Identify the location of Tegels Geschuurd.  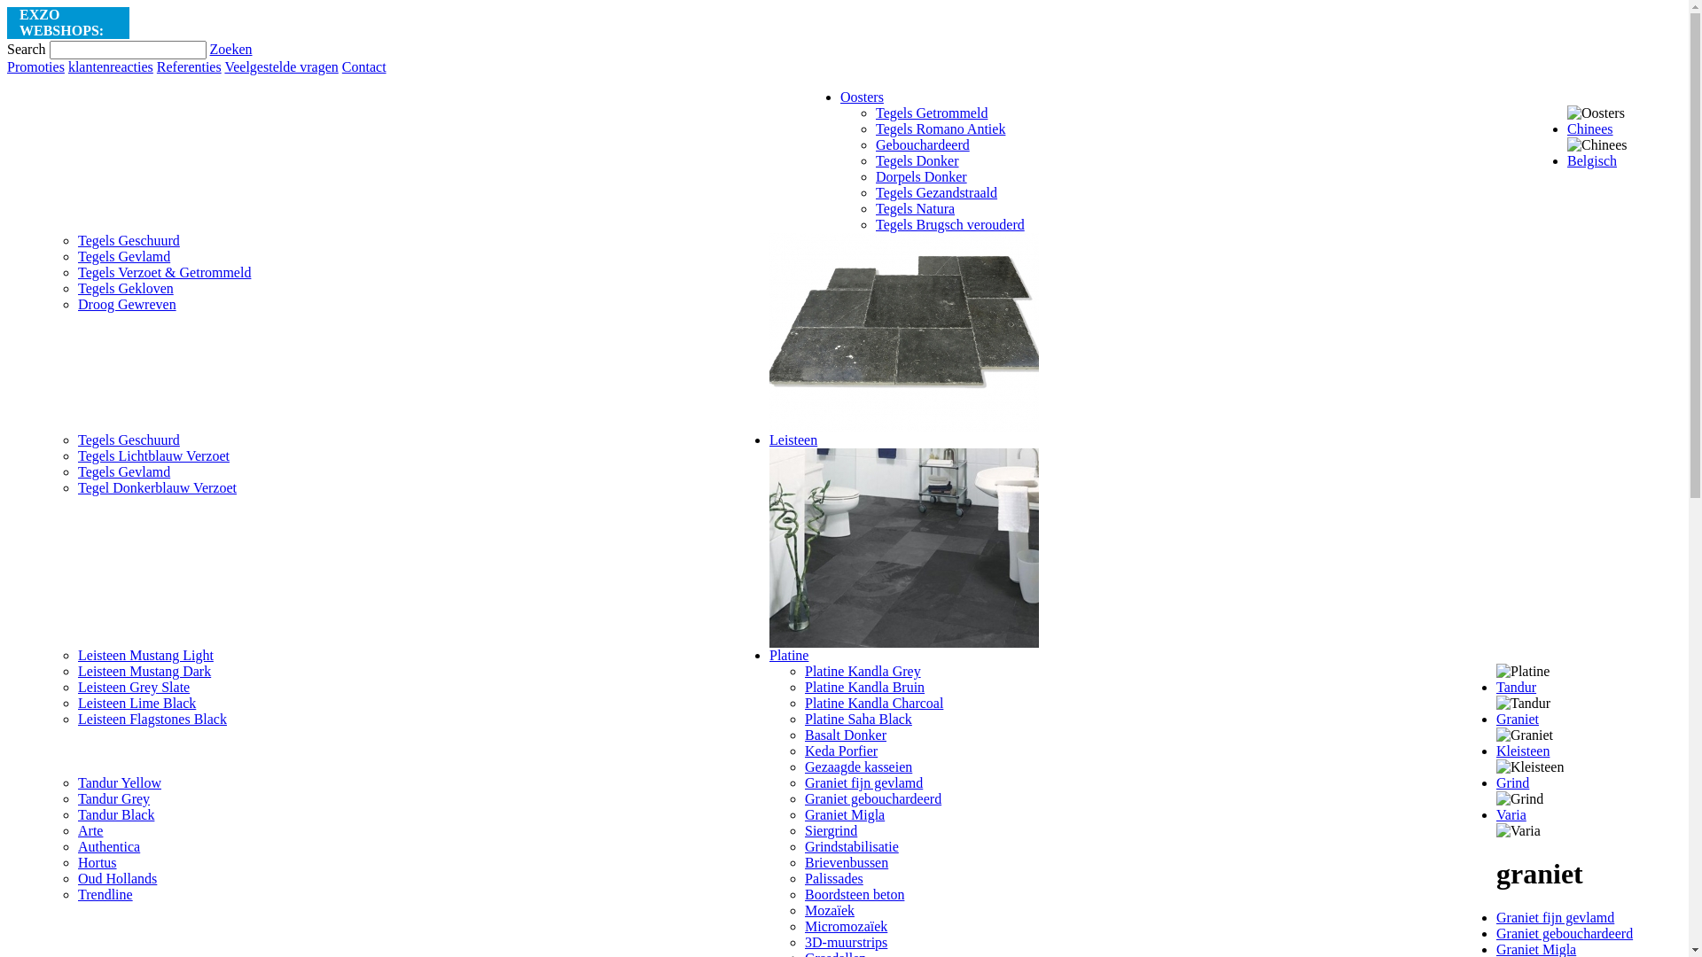
(129, 241).